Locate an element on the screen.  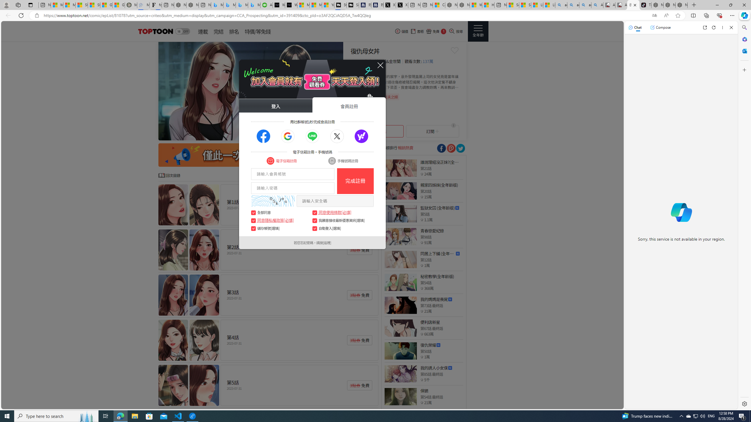
Chat is located at coordinates (635, 27).